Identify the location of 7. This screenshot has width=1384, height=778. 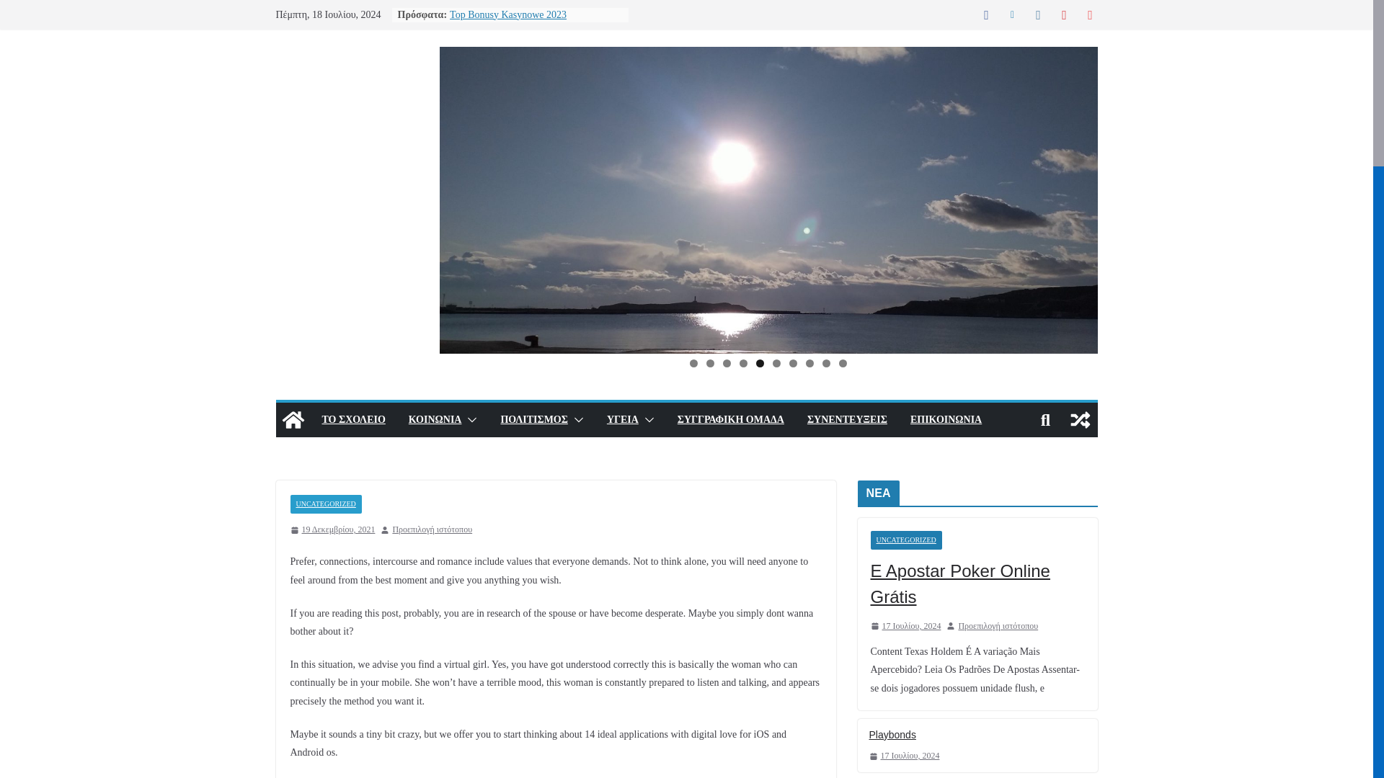
(793, 363).